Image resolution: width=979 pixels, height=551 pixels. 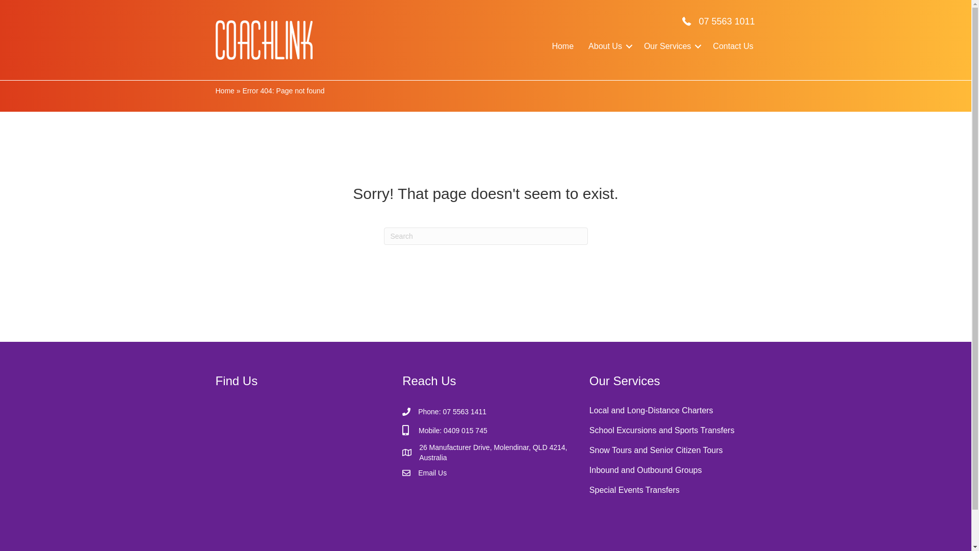 I want to click on Email Us, so click(x=432, y=473).